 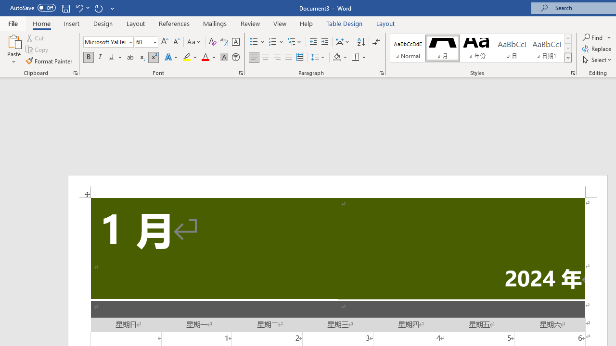 What do you see at coordinates (215, 23) in the screenshot?
I see `Mailings` at bounding box center [215, 23].